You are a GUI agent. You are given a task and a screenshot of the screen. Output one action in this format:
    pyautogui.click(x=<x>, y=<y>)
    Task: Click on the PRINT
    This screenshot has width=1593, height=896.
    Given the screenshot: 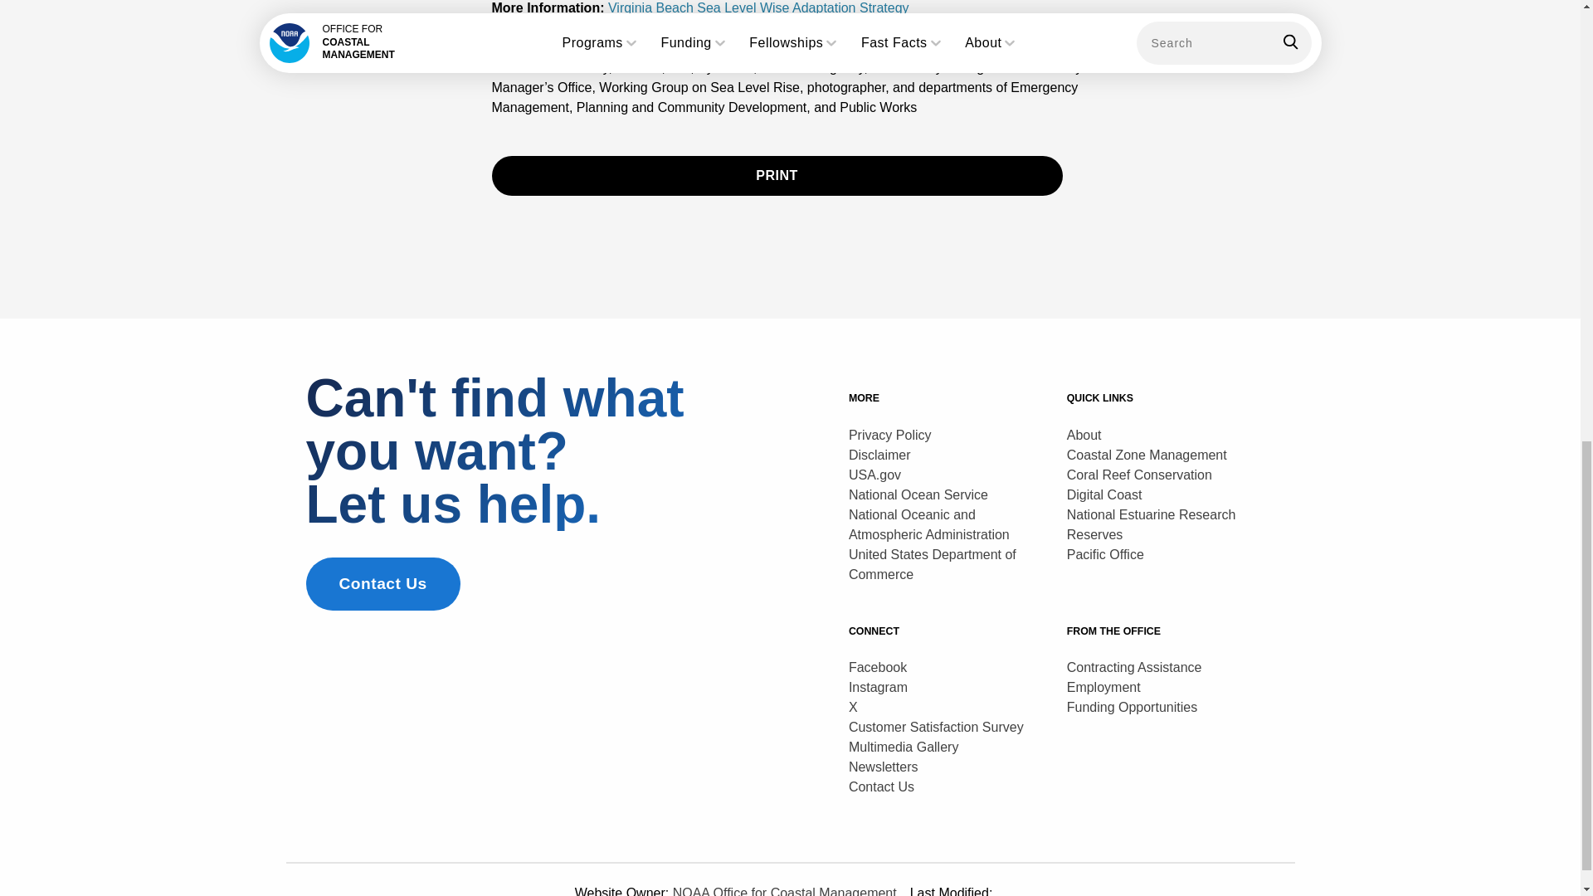 What is the action you would take?
    pyautogui.click(x=777, y=176)
    